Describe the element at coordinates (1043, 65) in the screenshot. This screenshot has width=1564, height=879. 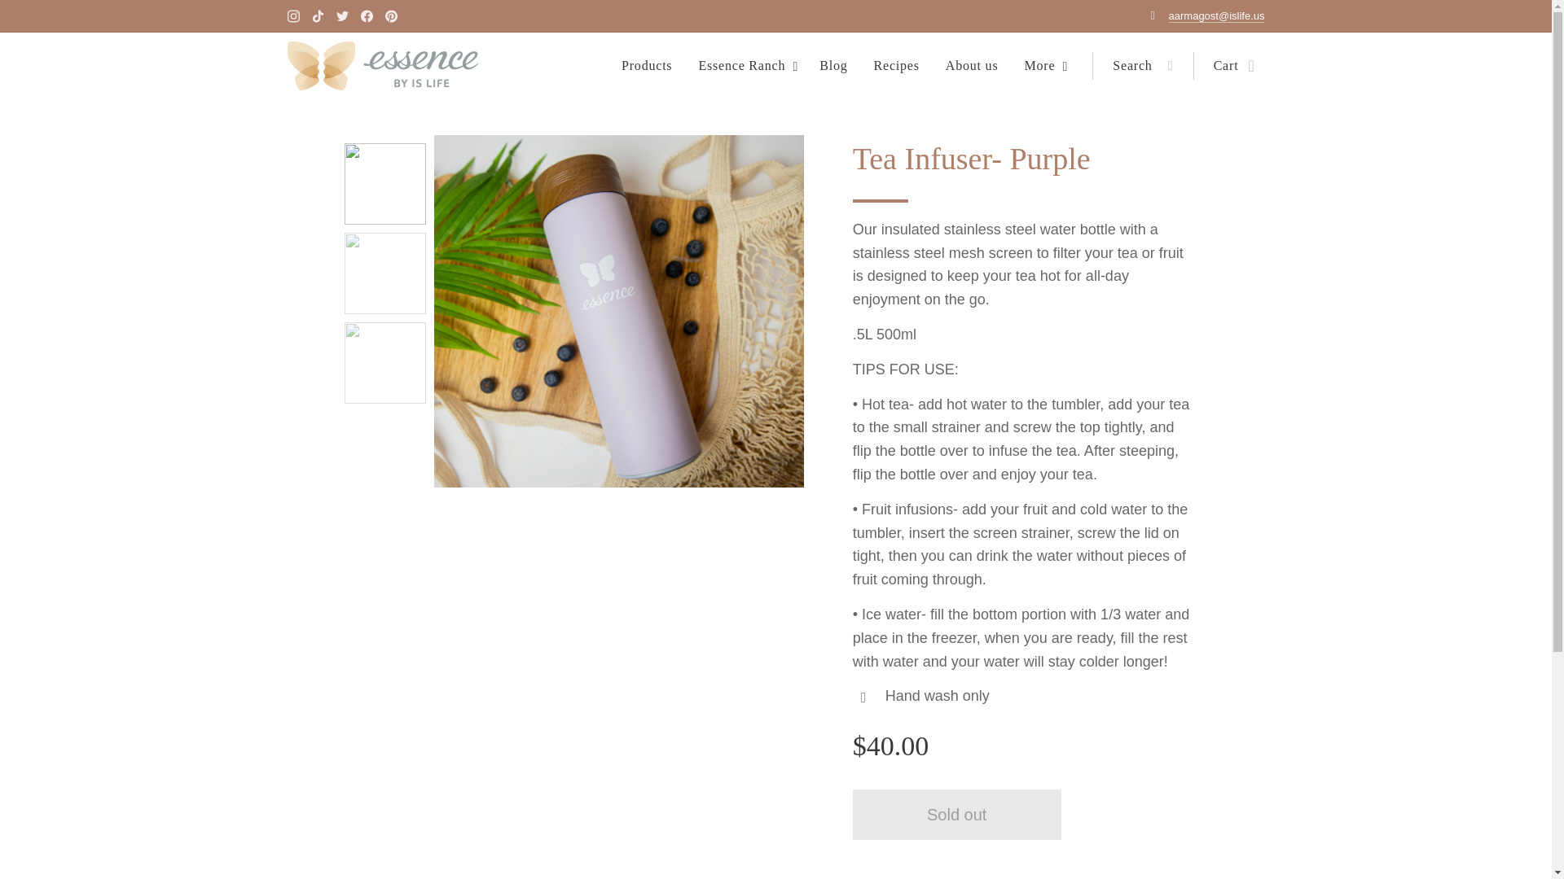
I see `More` at that location.